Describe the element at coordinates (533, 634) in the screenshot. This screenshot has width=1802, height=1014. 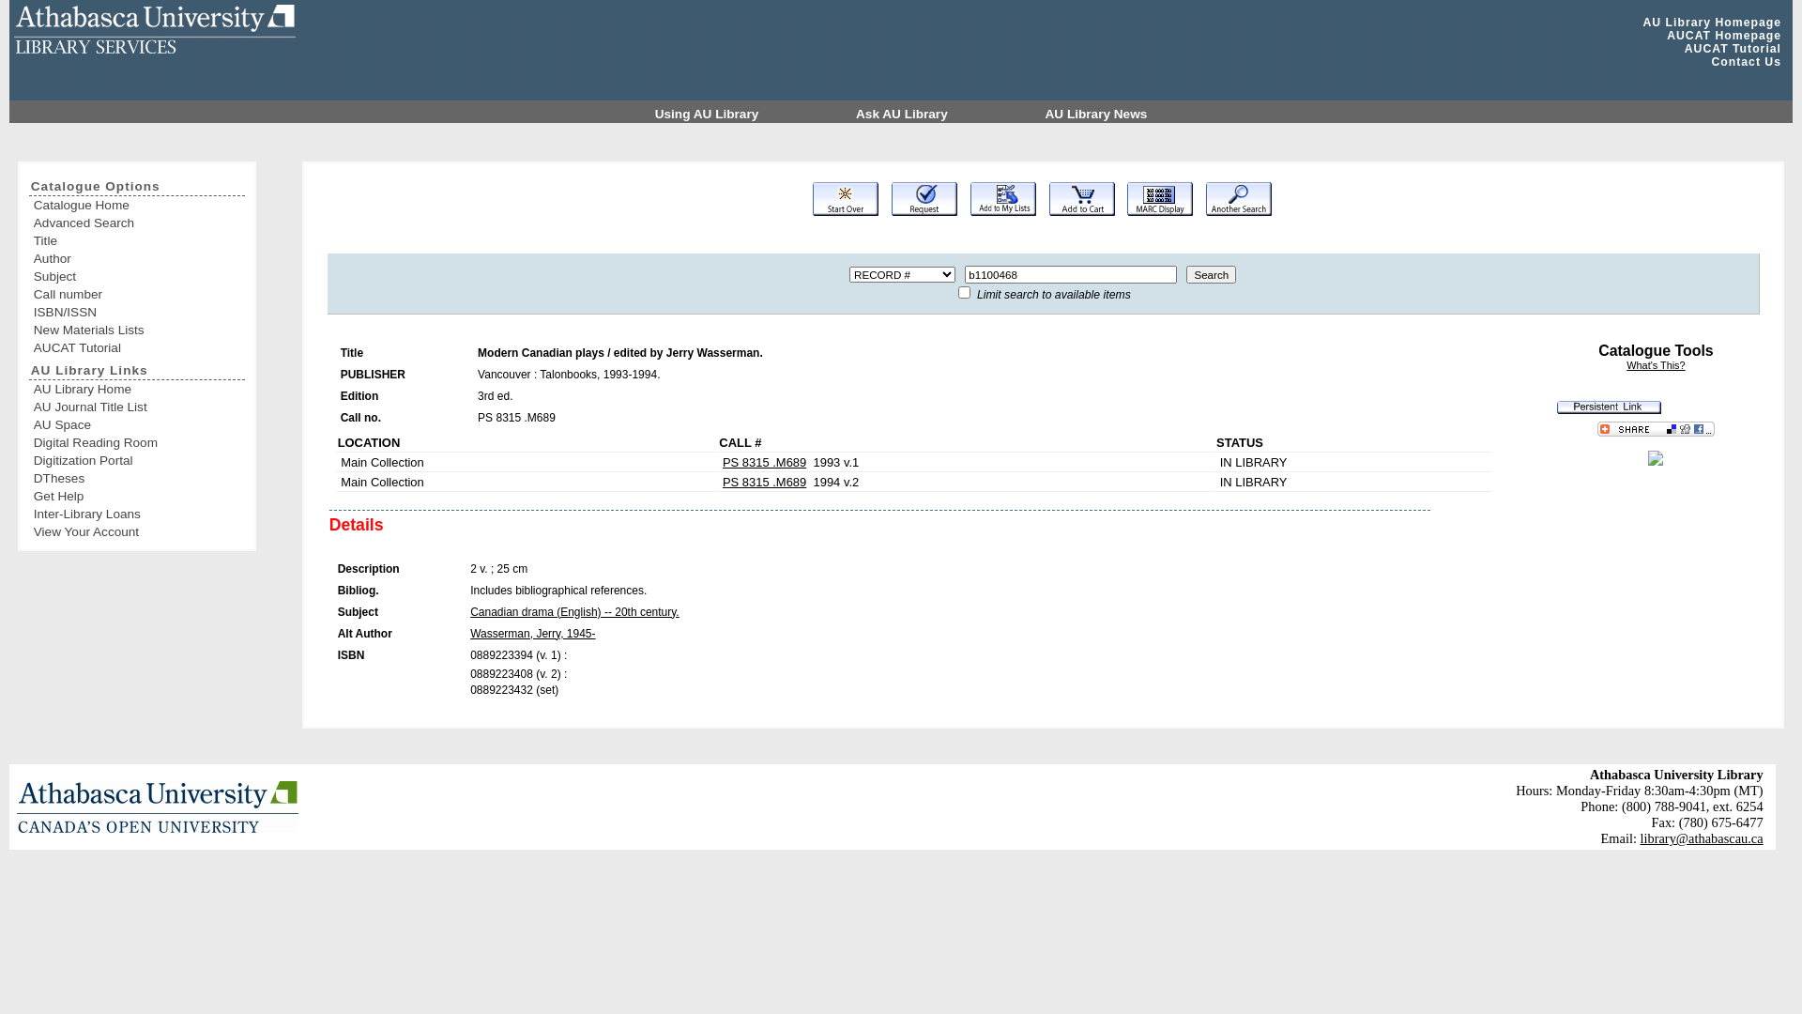
I see `Wasserman, Jerry, 1945-` at that location.